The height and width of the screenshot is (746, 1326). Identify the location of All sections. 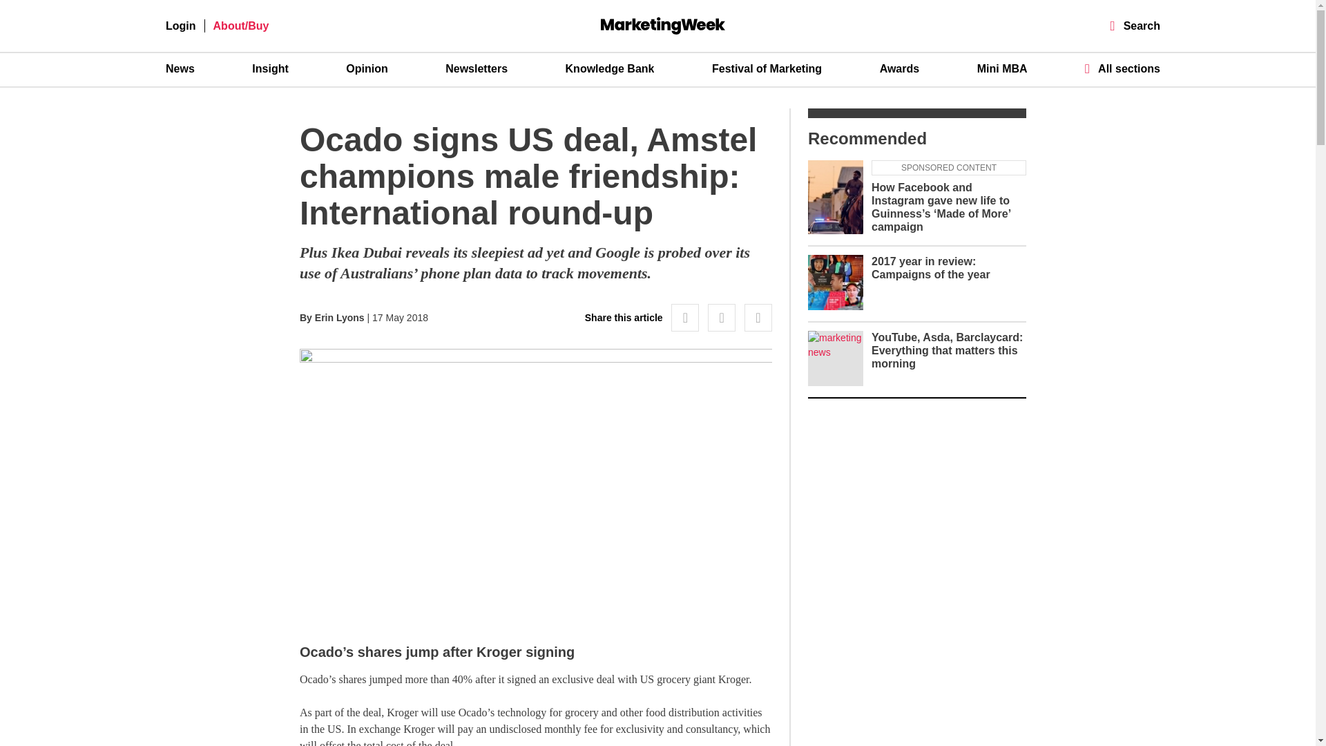
(1122, 68).